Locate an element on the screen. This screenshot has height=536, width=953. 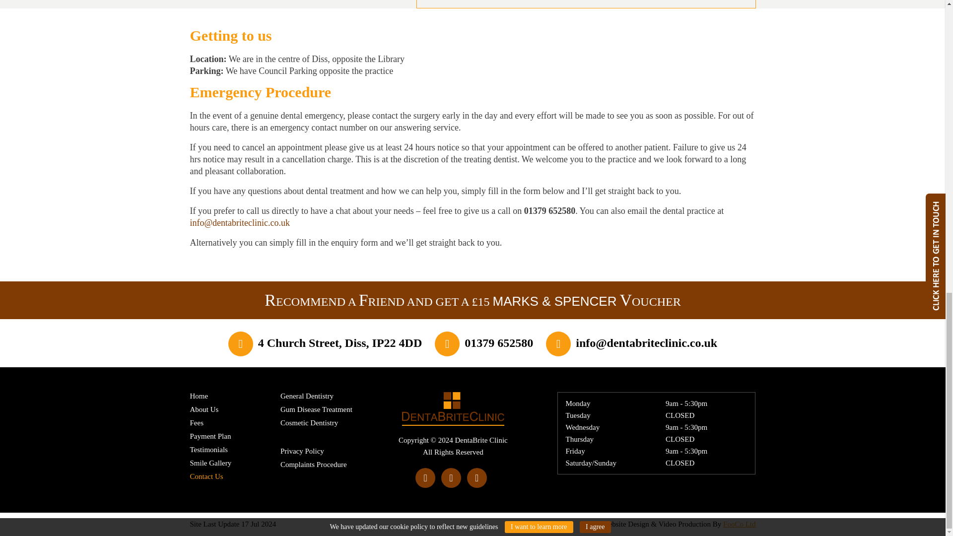
Complaints Procedure is located at coordinates (313, 464).